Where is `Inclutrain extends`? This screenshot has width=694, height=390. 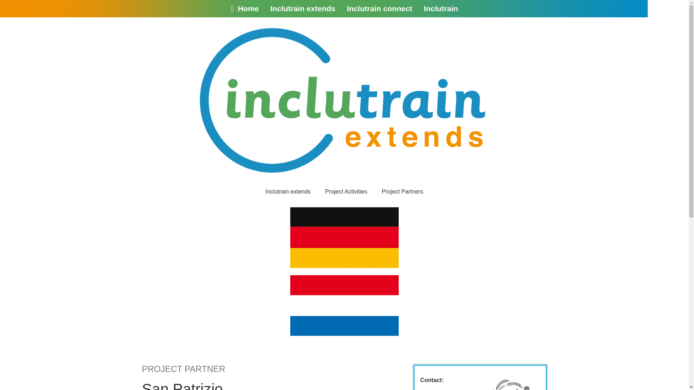
Inclutrain extends is located at coordinates (261, 108).